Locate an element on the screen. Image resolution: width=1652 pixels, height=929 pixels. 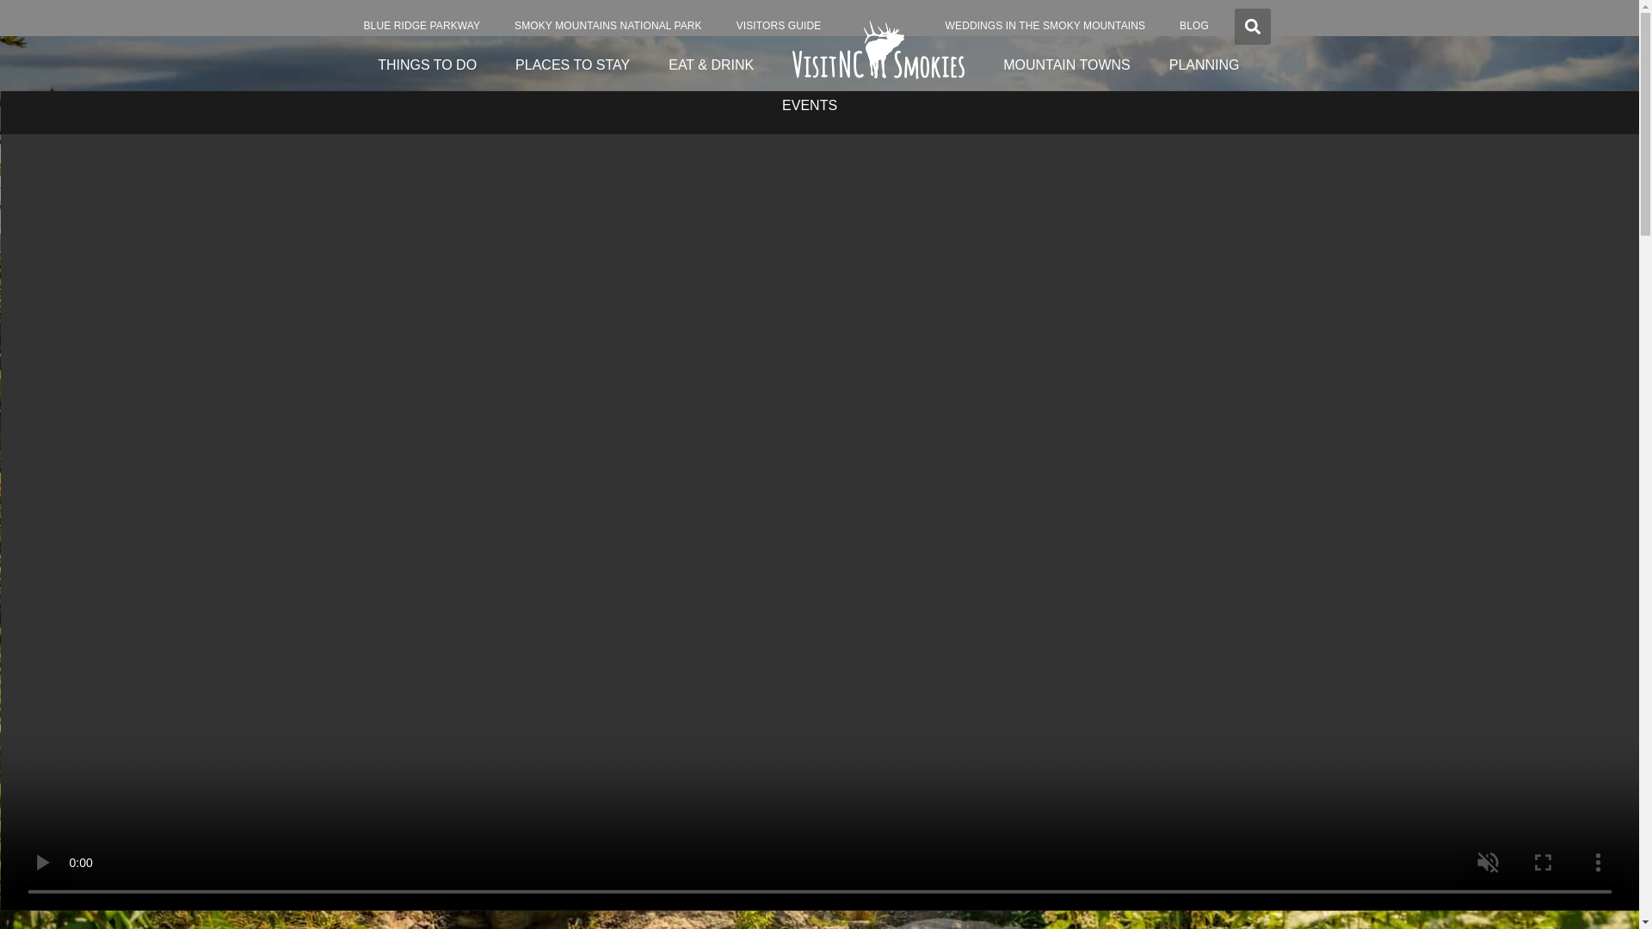
BLOG is located at coordinates (1194, 26).